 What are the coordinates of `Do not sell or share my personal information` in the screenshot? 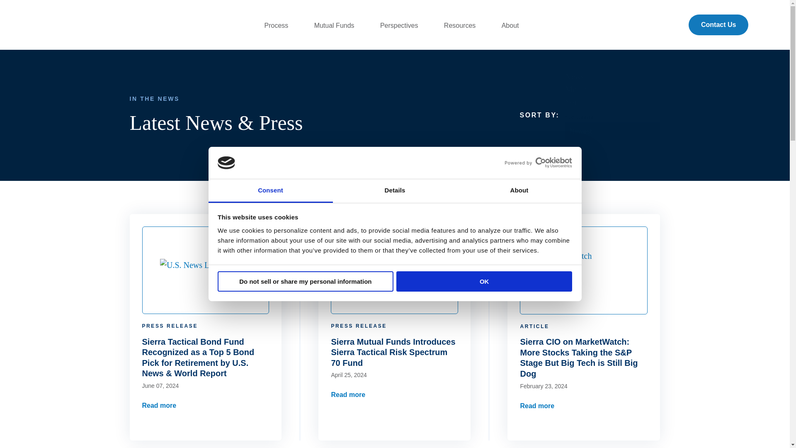 It's located at (305, 281).